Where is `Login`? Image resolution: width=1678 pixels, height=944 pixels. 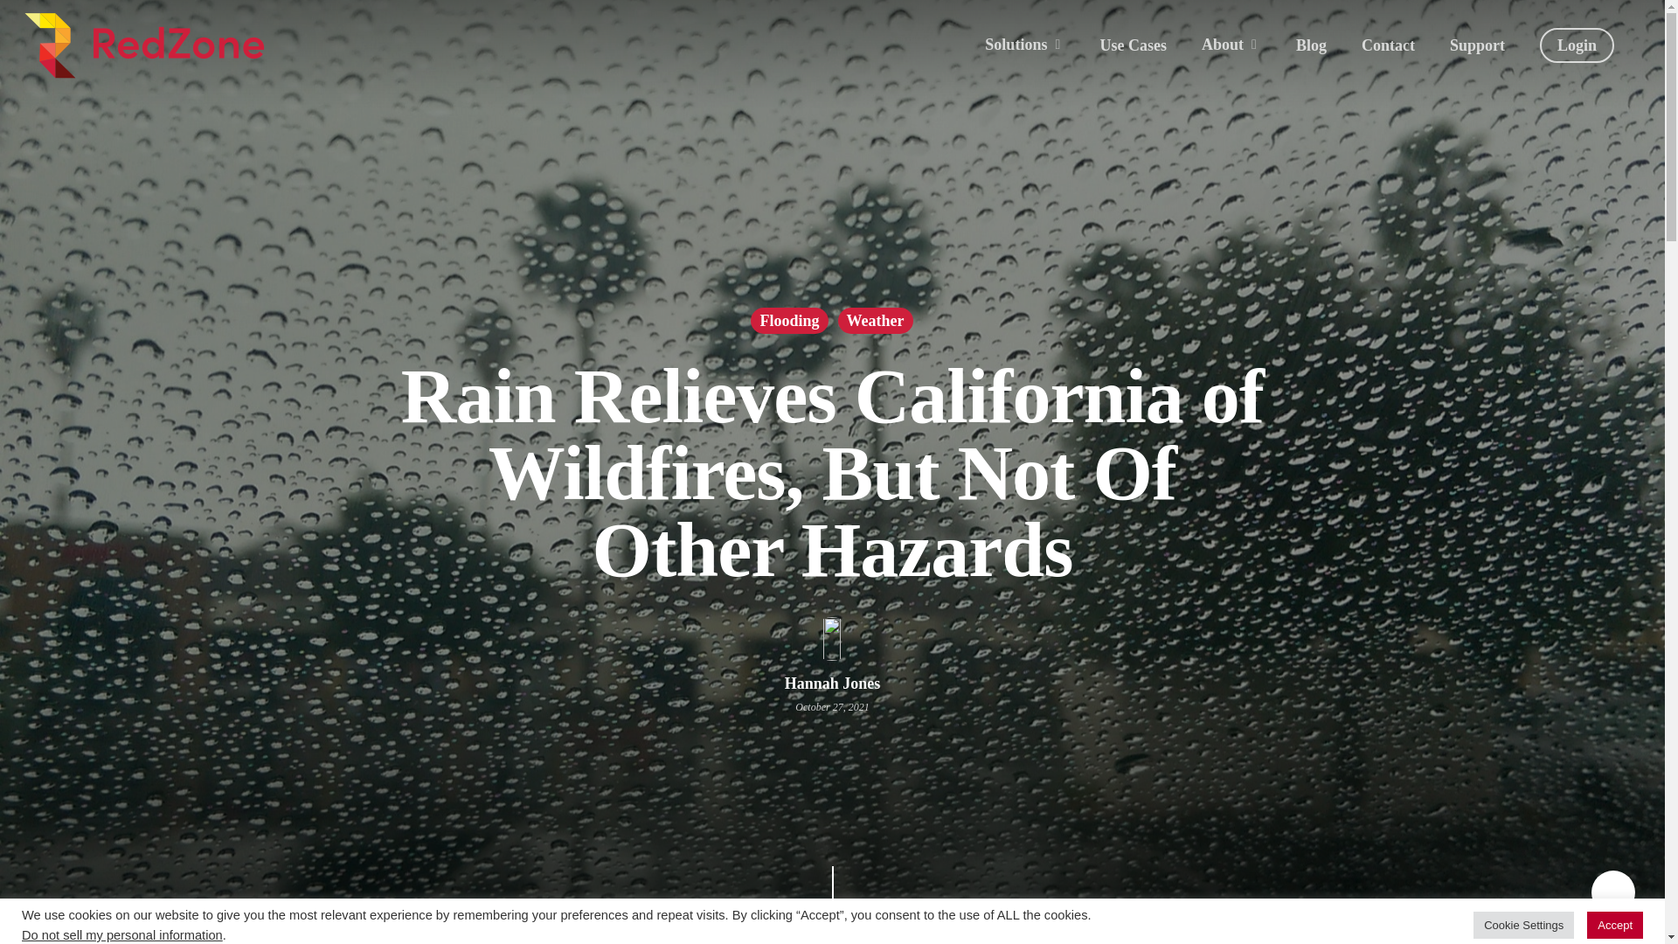
Login is located at coordinates (1577, 45).